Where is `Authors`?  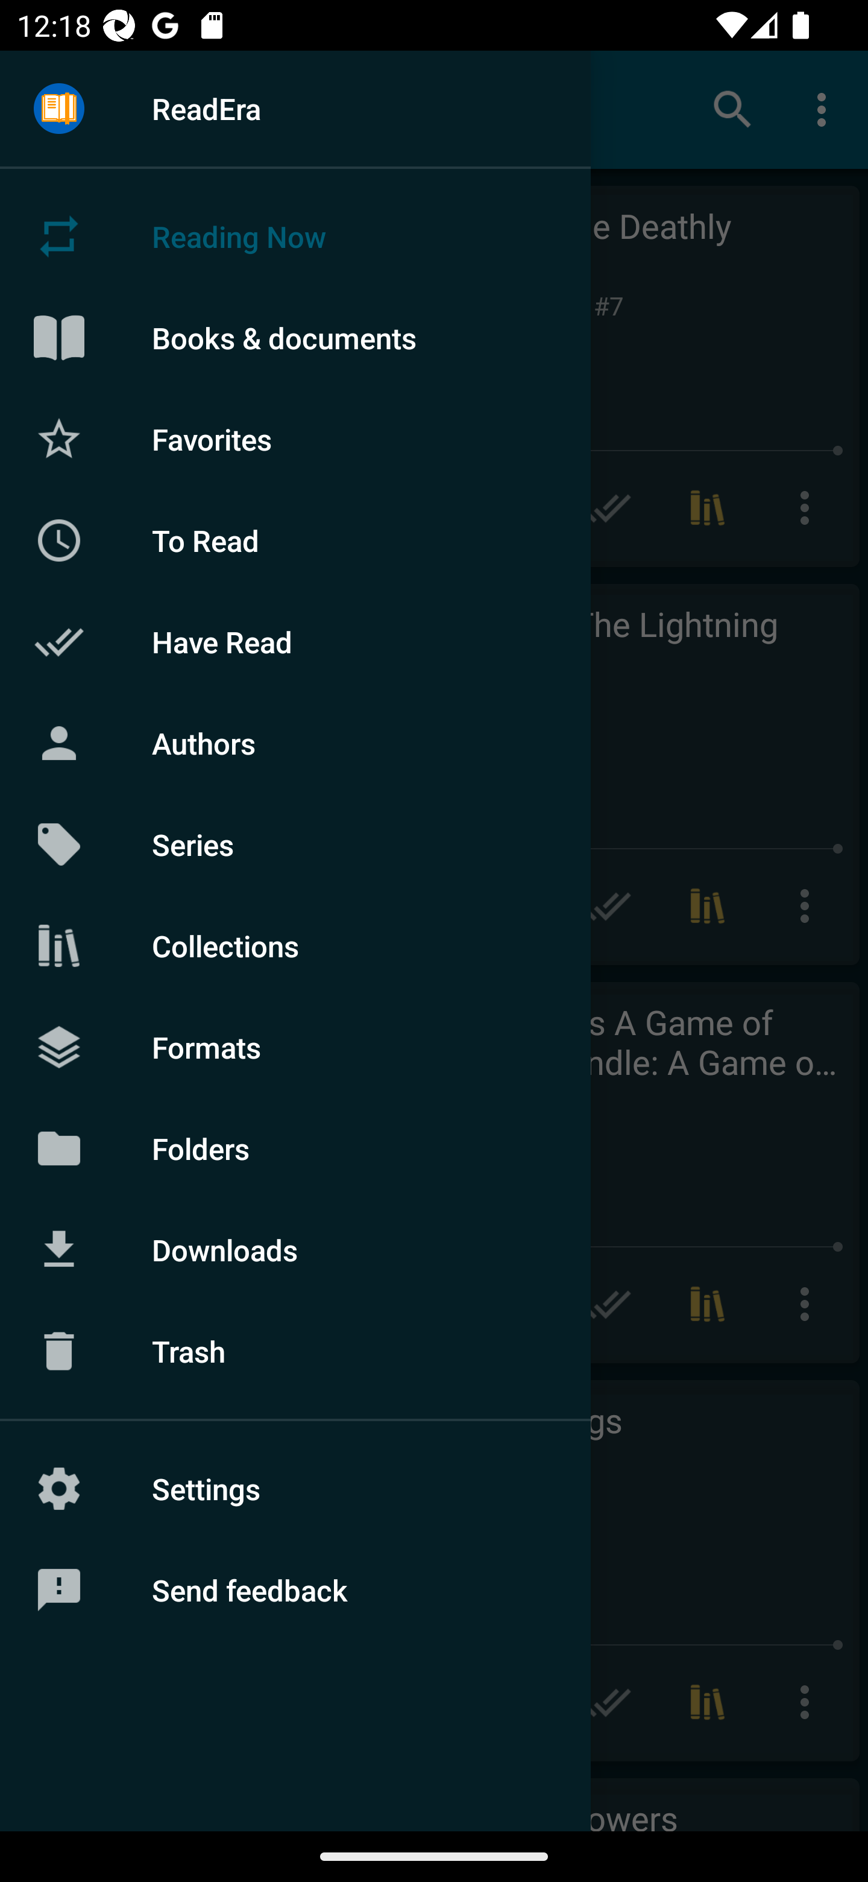
Authors is located at coordinates (295, 743).